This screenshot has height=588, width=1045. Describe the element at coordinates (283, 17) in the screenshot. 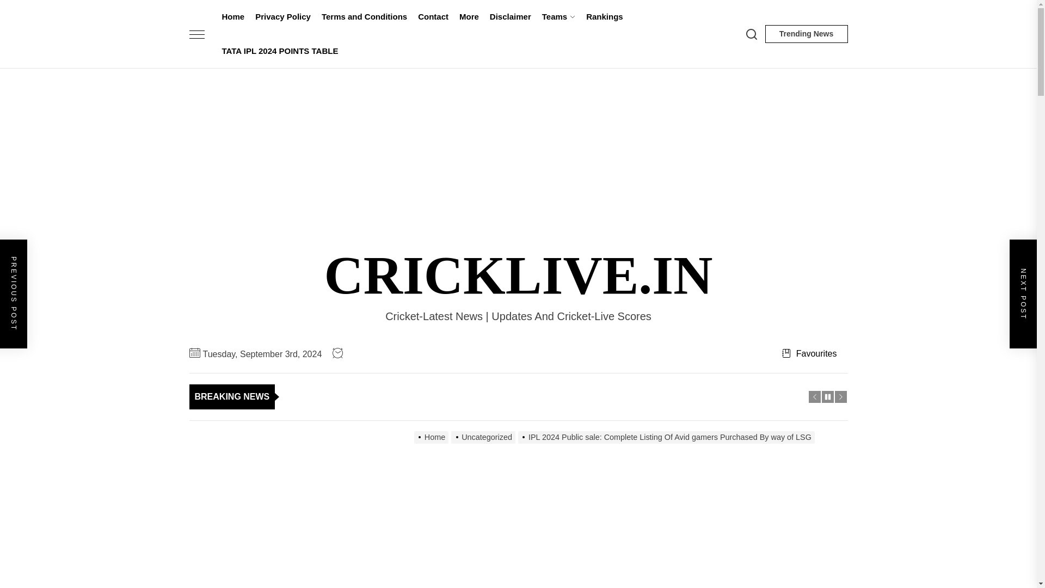

I see `Privacy Policy` at that location.